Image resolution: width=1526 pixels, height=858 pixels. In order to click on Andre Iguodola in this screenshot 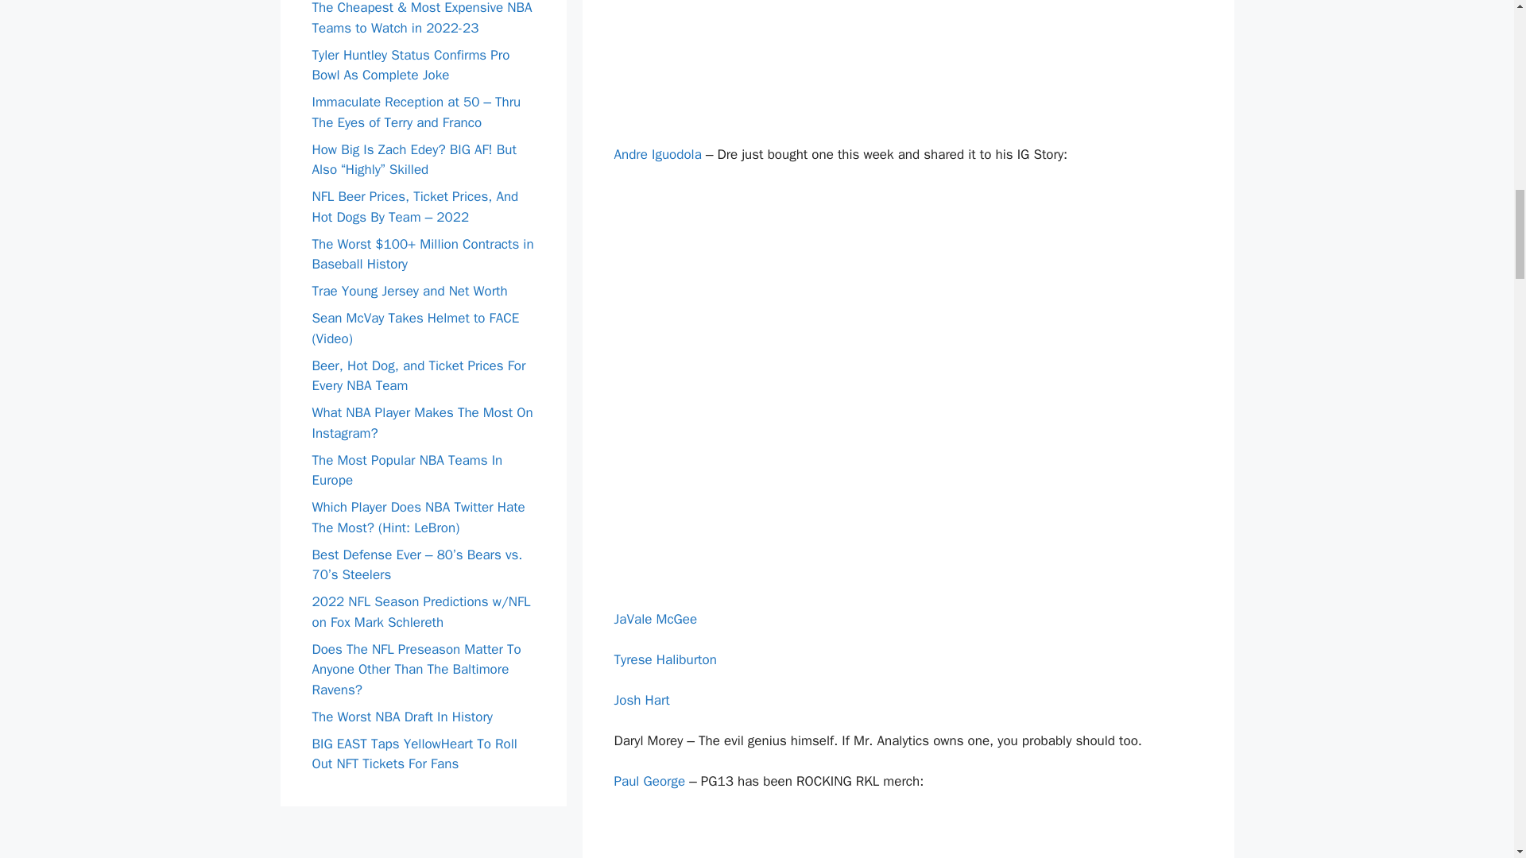, I will do `click(656, 154)`.